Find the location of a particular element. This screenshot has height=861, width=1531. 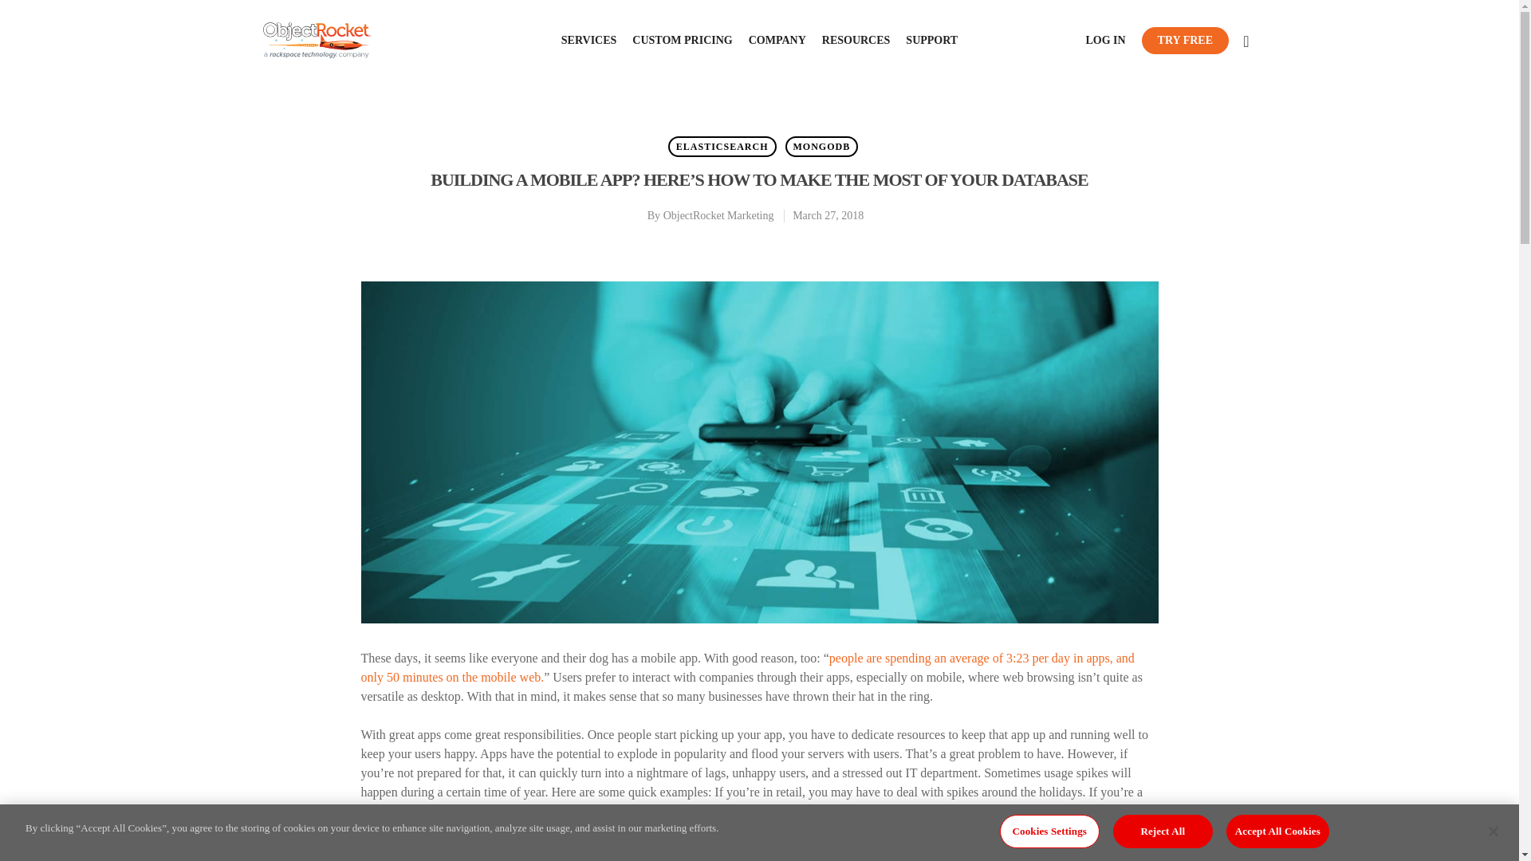

ObjectRocket Marketing is located at coordinates (718, 215).